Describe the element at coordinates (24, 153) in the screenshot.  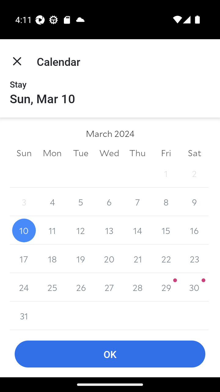
I see `Sun` at that location.